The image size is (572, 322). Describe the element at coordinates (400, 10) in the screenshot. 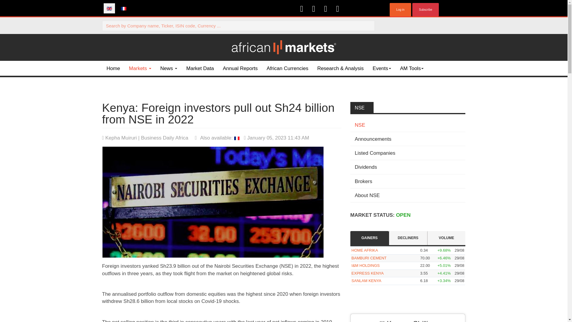

I see `Log in` at that location.